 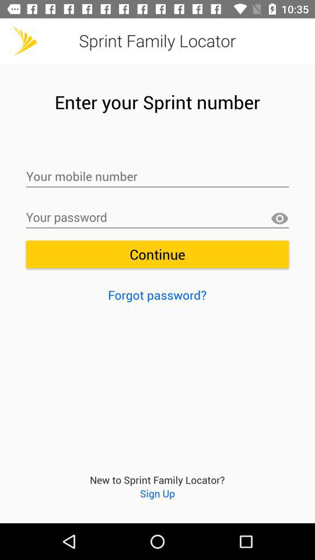 I want to click on turn off the icon above the new to sprint icon, so click(x=157, y=295).